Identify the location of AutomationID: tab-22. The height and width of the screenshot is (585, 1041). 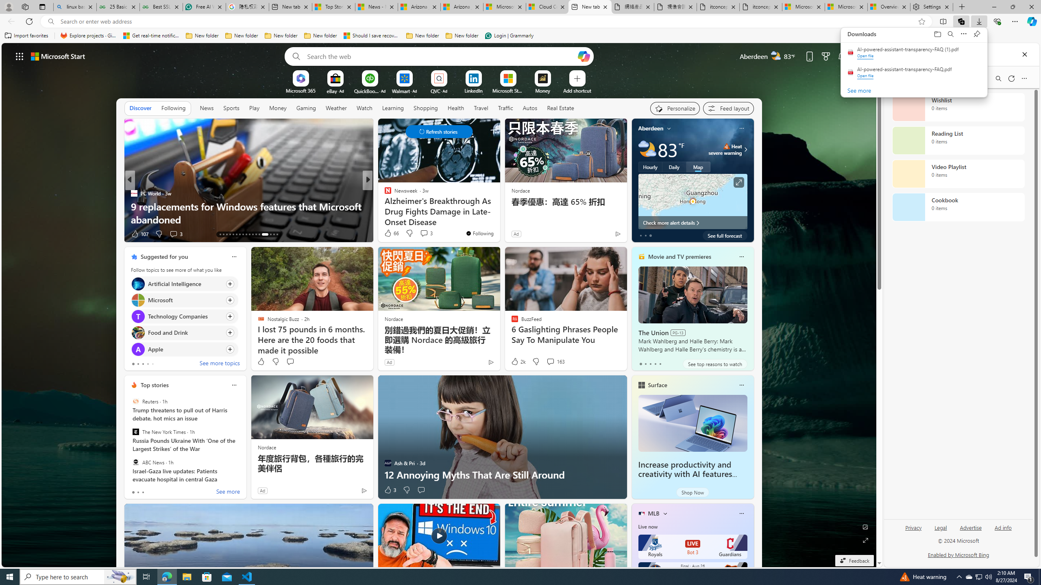
(249, 234).